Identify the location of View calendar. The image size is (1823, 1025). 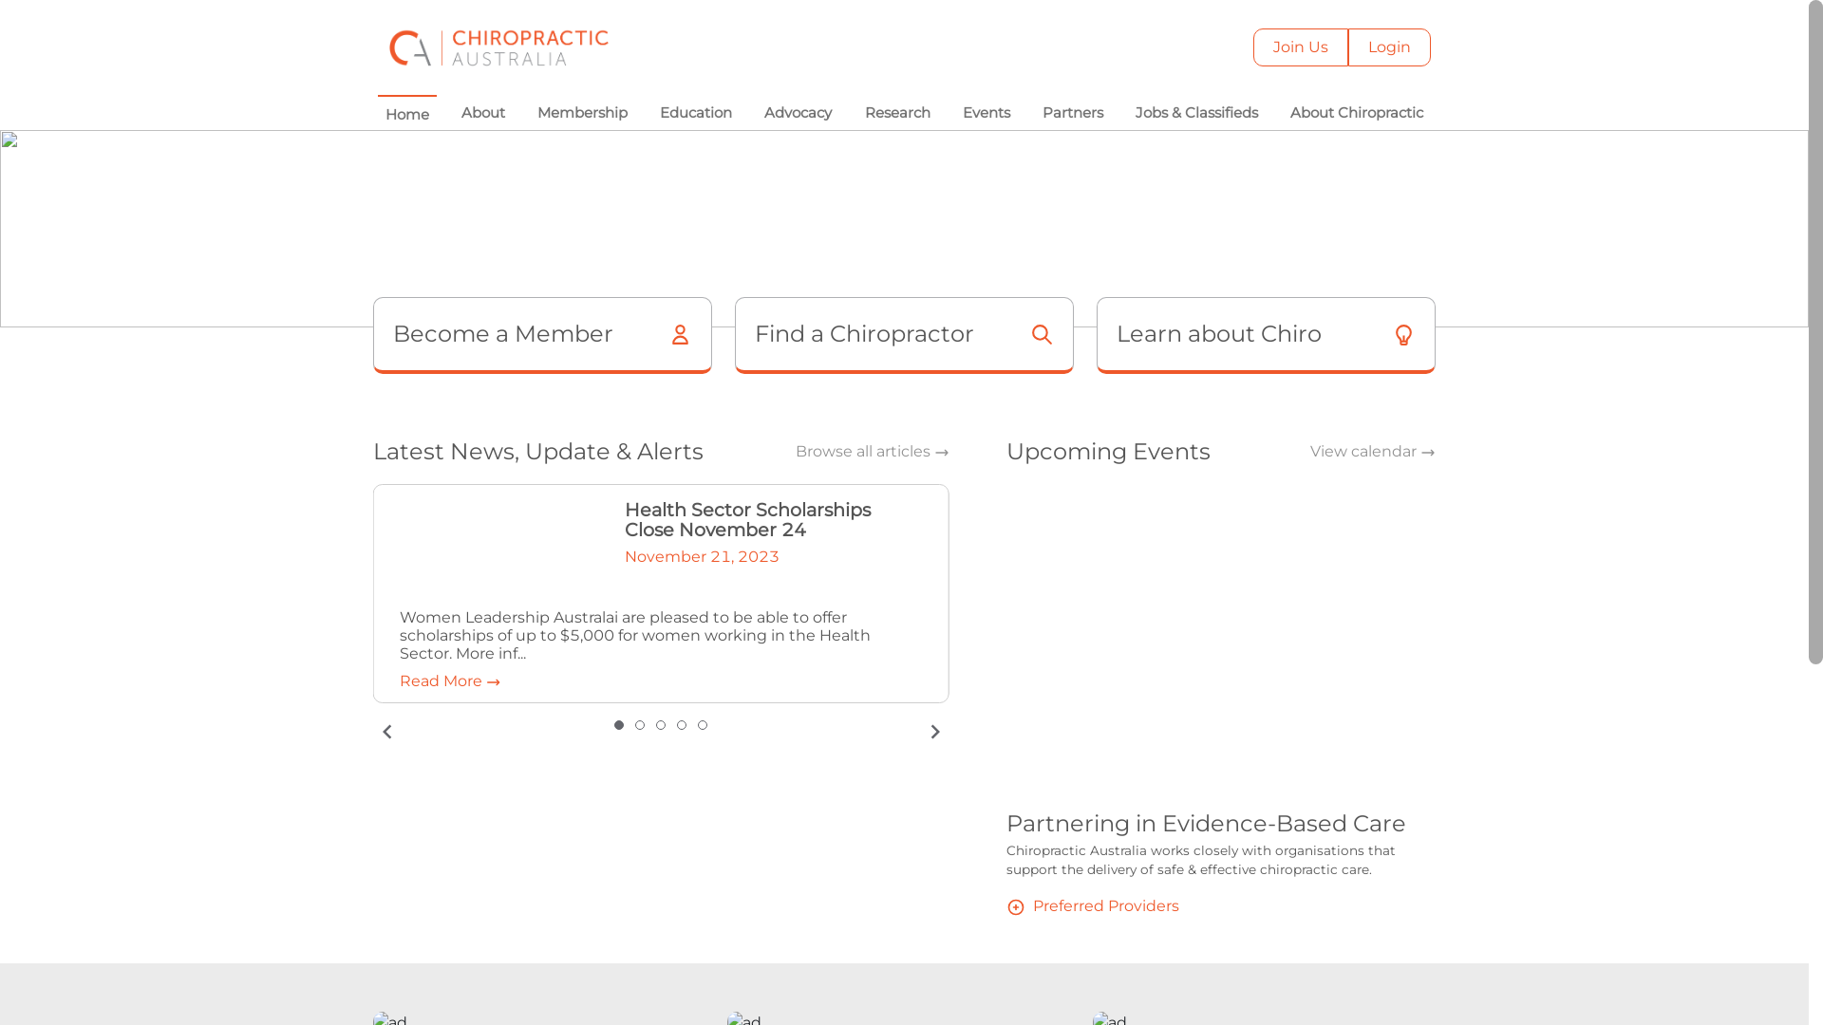
(1373, 452).